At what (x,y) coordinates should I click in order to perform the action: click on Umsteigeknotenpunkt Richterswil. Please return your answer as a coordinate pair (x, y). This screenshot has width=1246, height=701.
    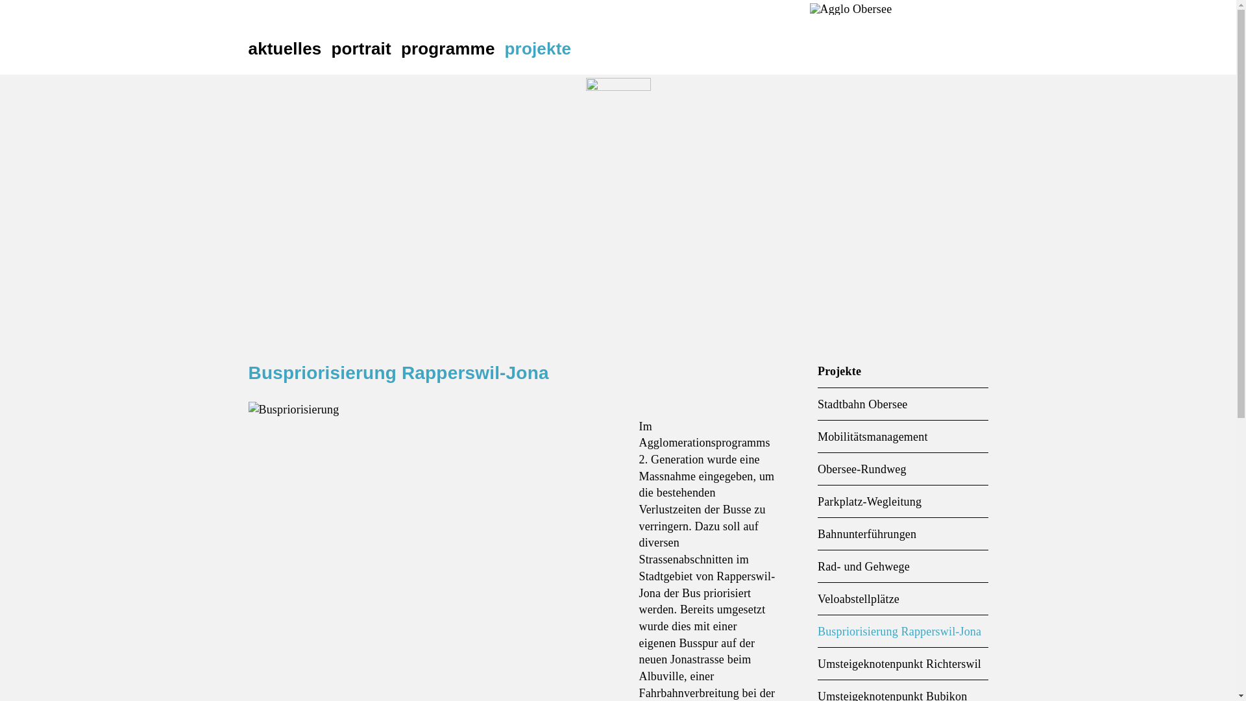
    Looking at the image, I should click on (903, 665).